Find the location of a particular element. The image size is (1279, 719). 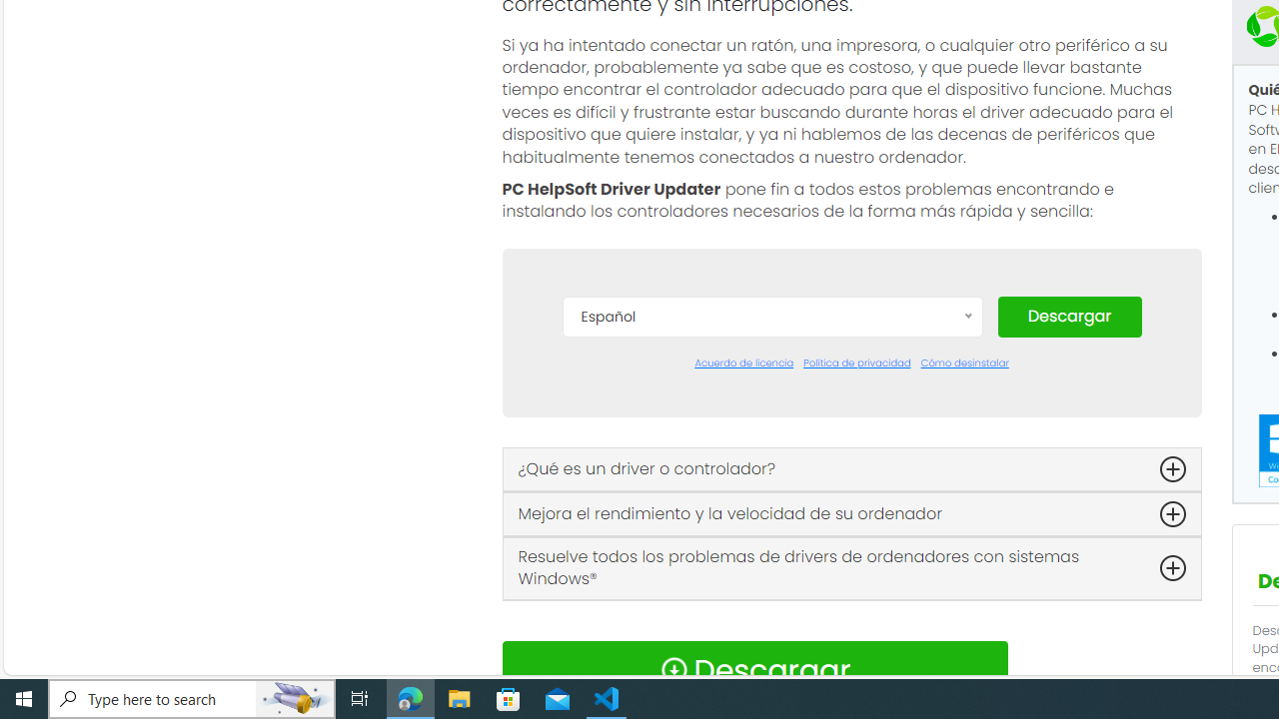

Acuerdo de licencia is located at coordinates (743, 363).